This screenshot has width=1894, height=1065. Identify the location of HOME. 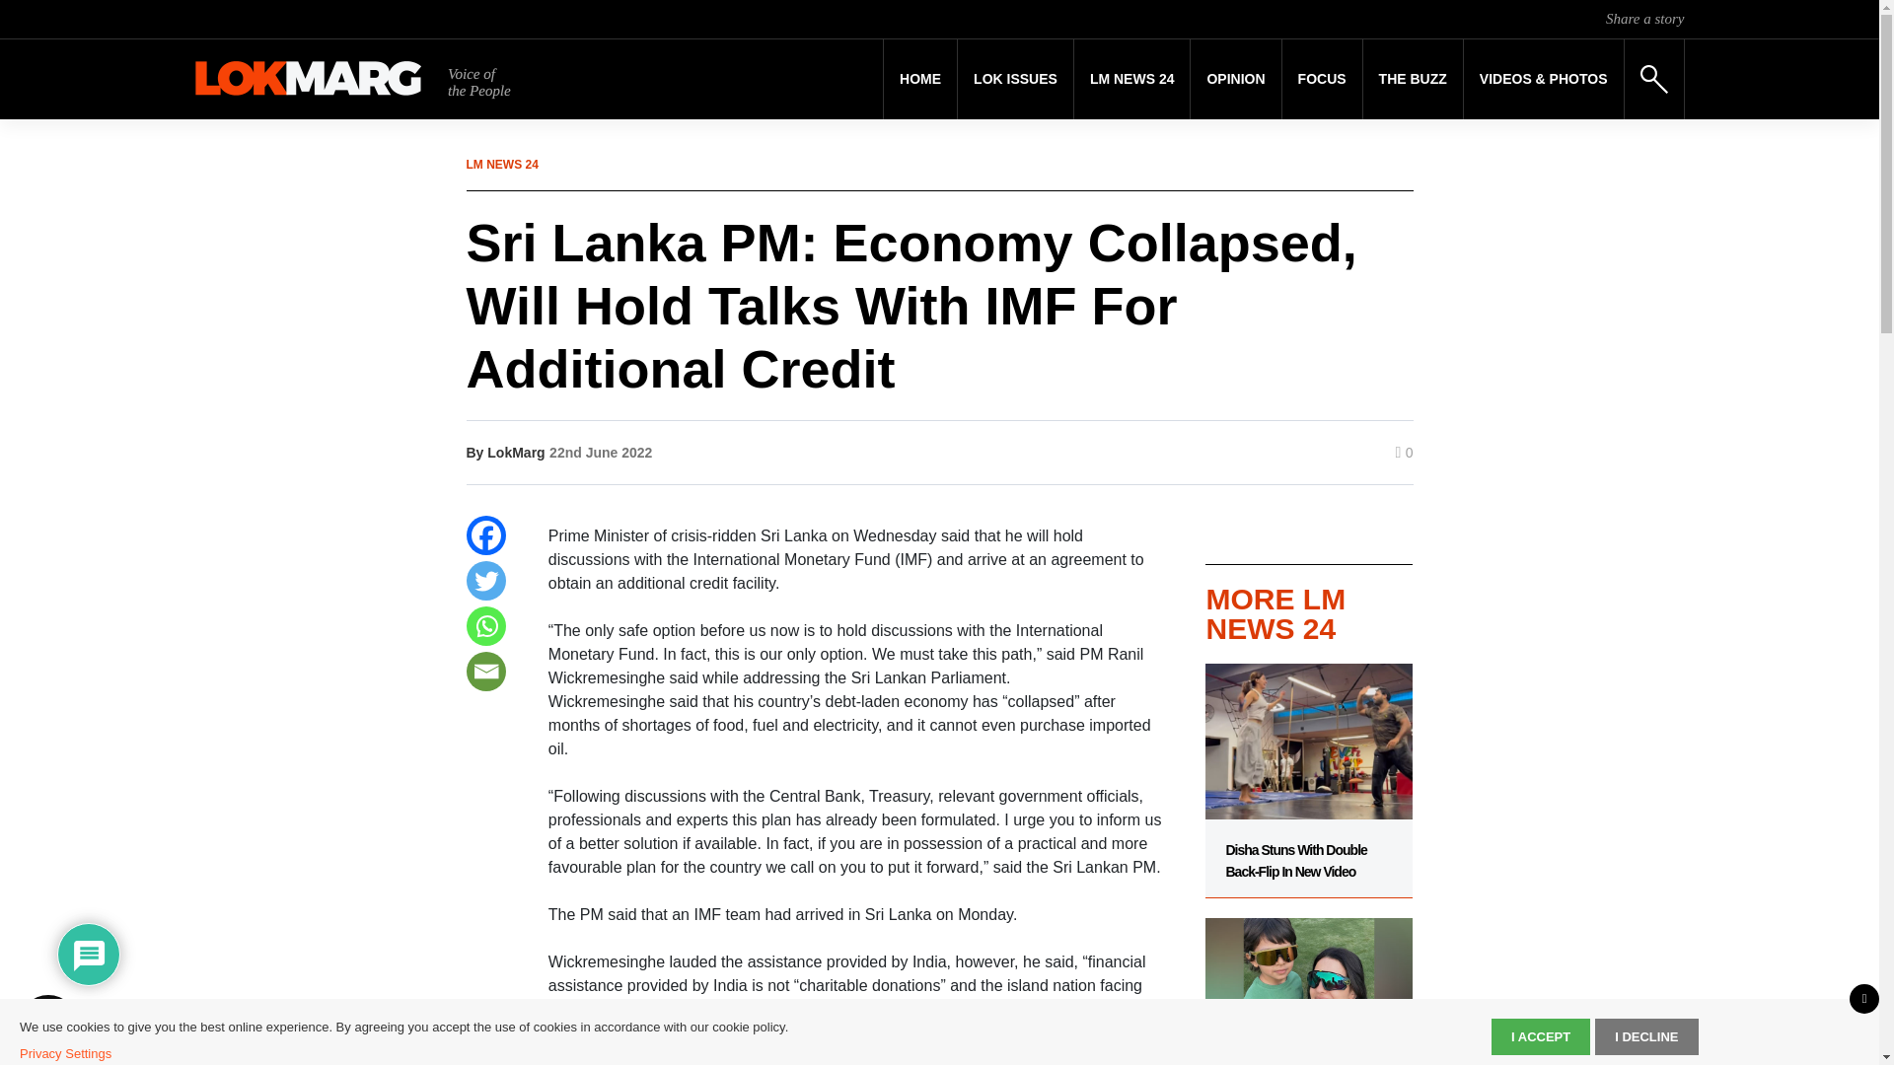
(919, 79).